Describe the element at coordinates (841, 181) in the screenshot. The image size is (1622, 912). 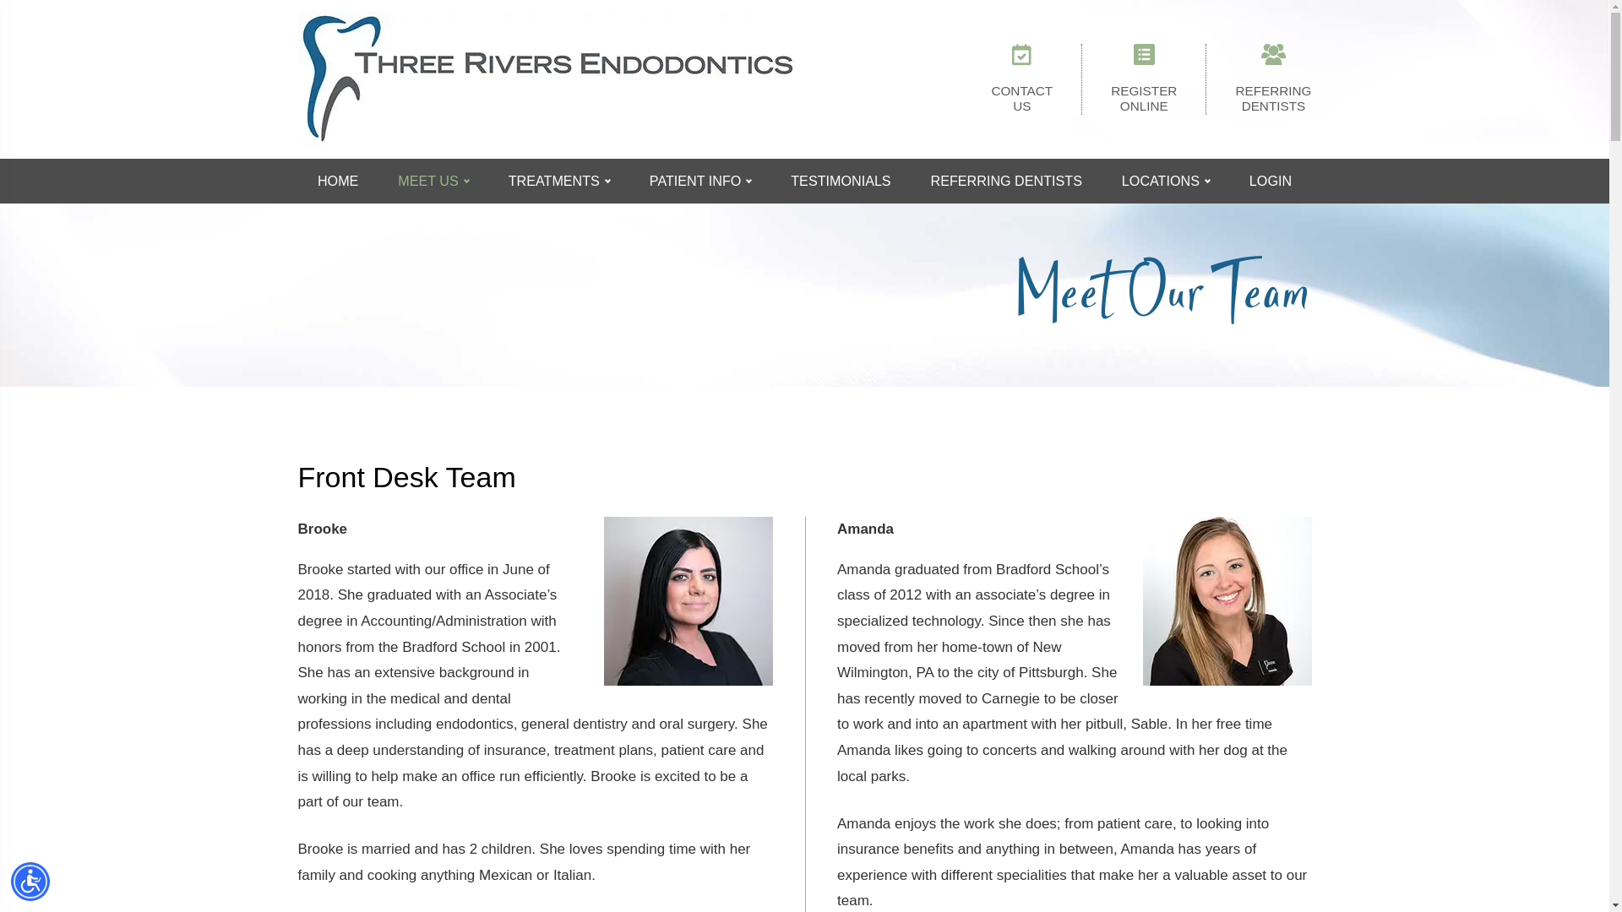
I see `TESTIMONIALS` at that location.